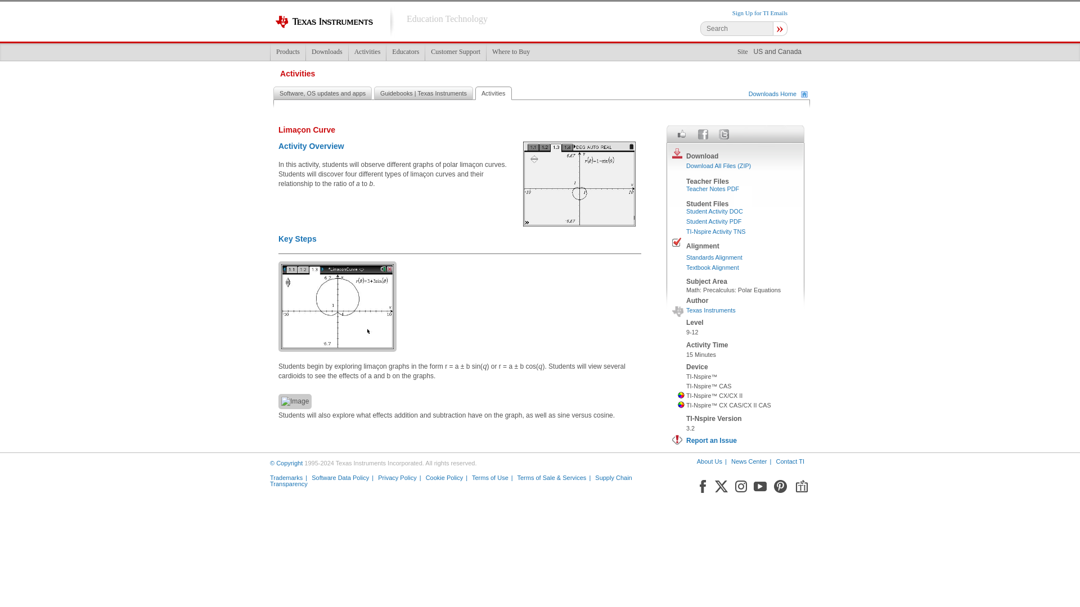 The height and width of the screenshot is (607, 1080). What do you see at coordinates (740, 543) in the screenshot?
I see `Instagram` at bounding box center [740, 543].